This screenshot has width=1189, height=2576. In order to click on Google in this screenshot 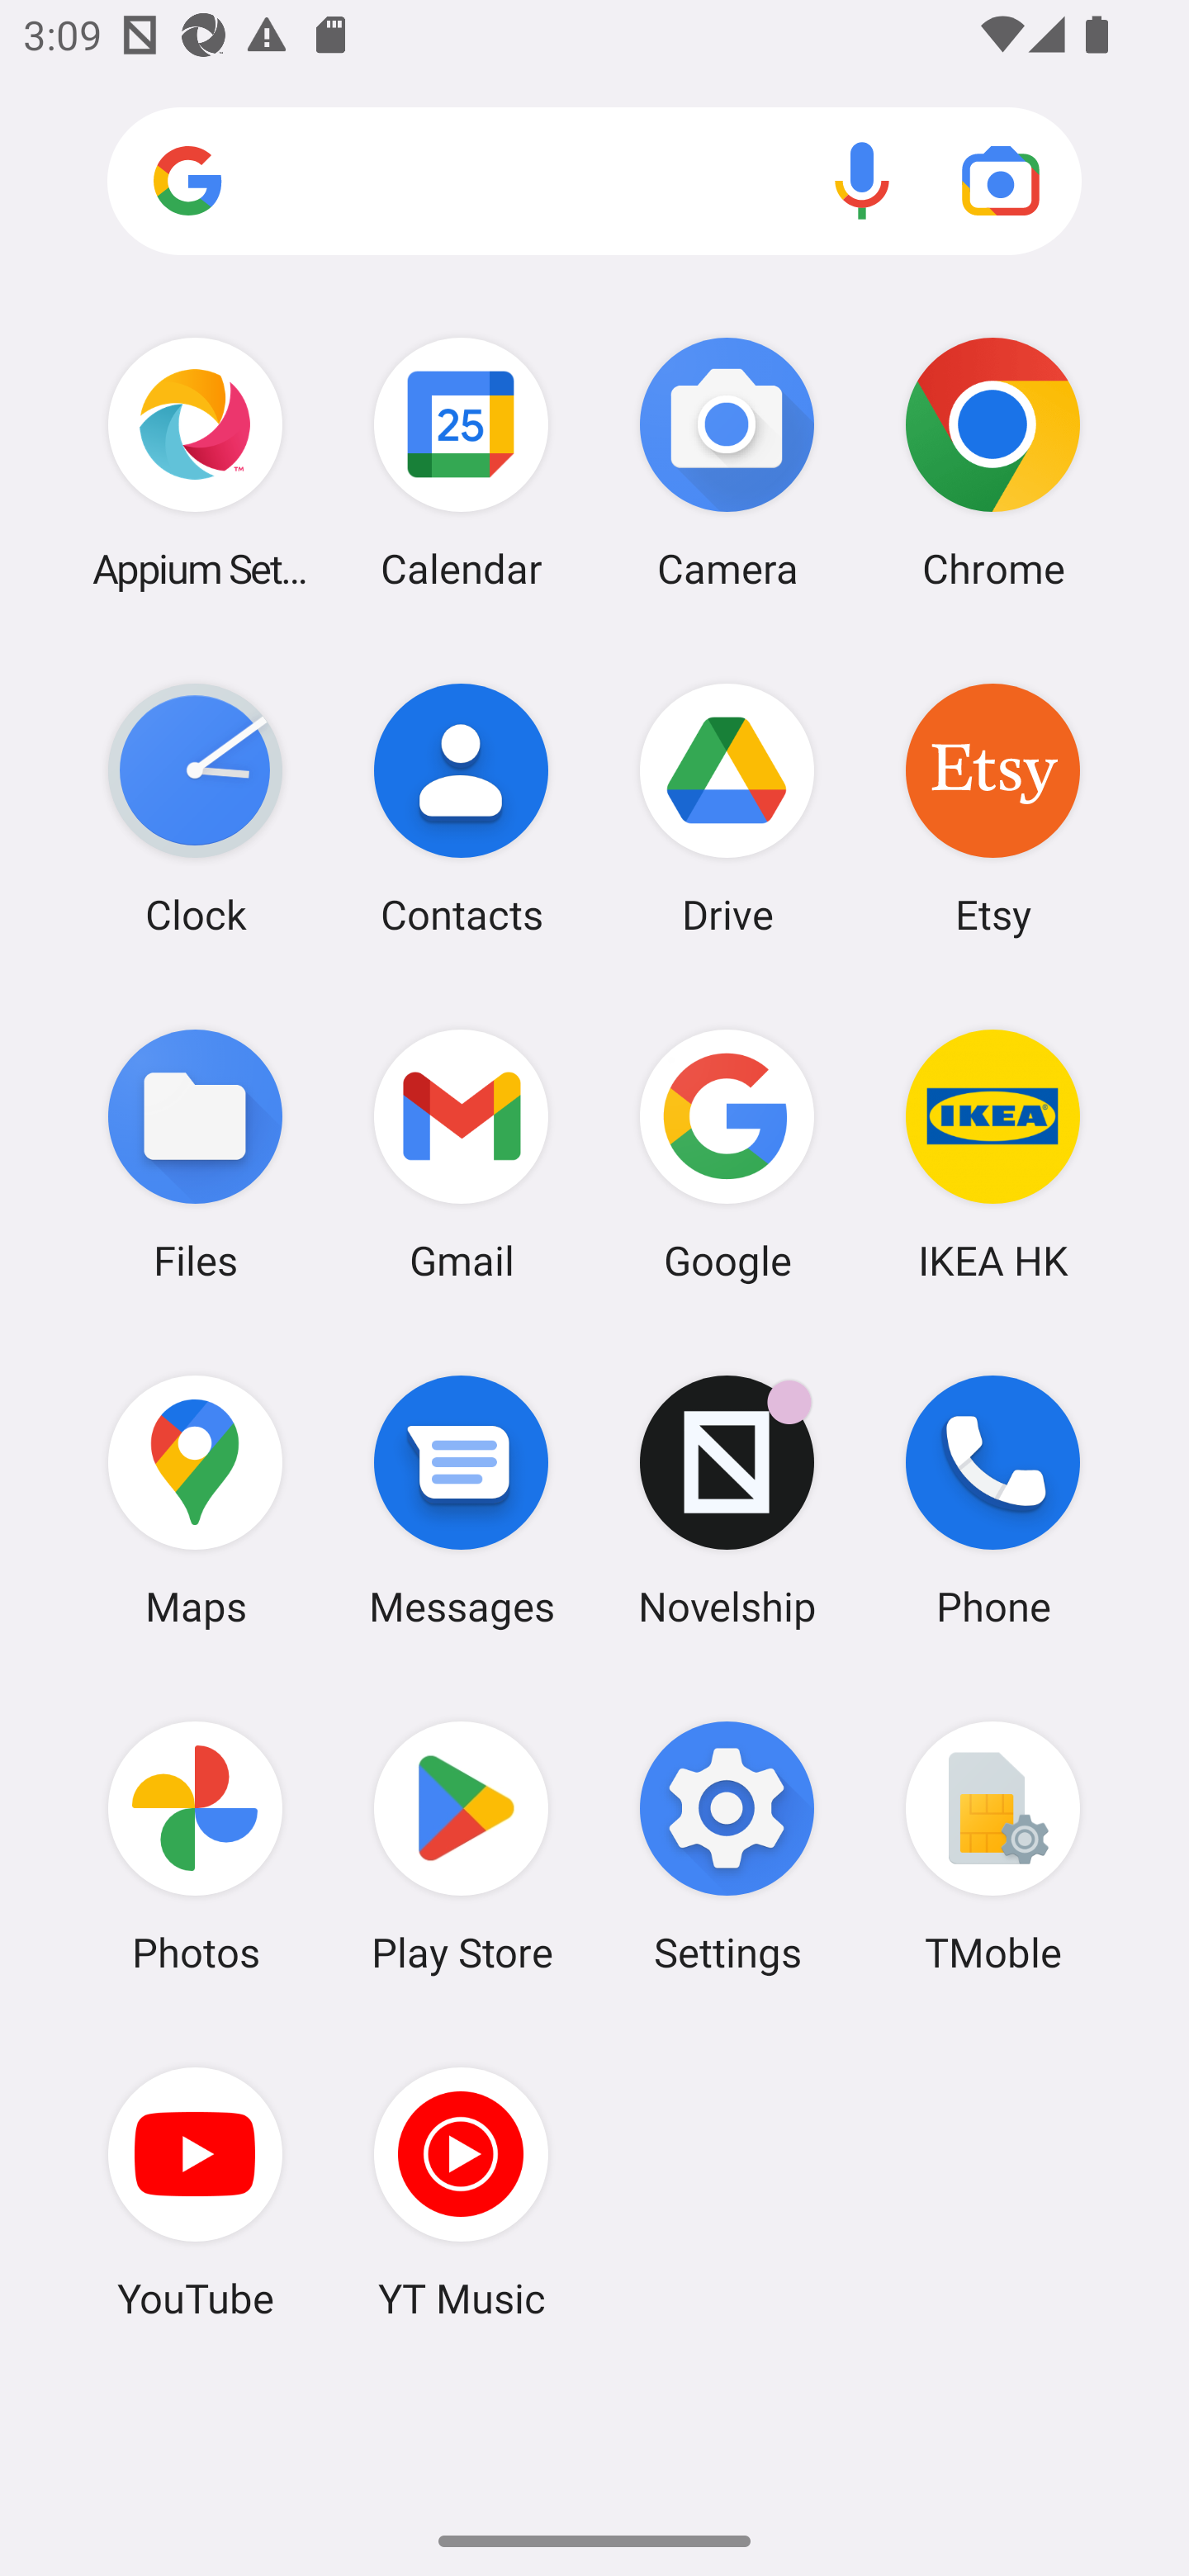, I will do `click(727, 1153)`.